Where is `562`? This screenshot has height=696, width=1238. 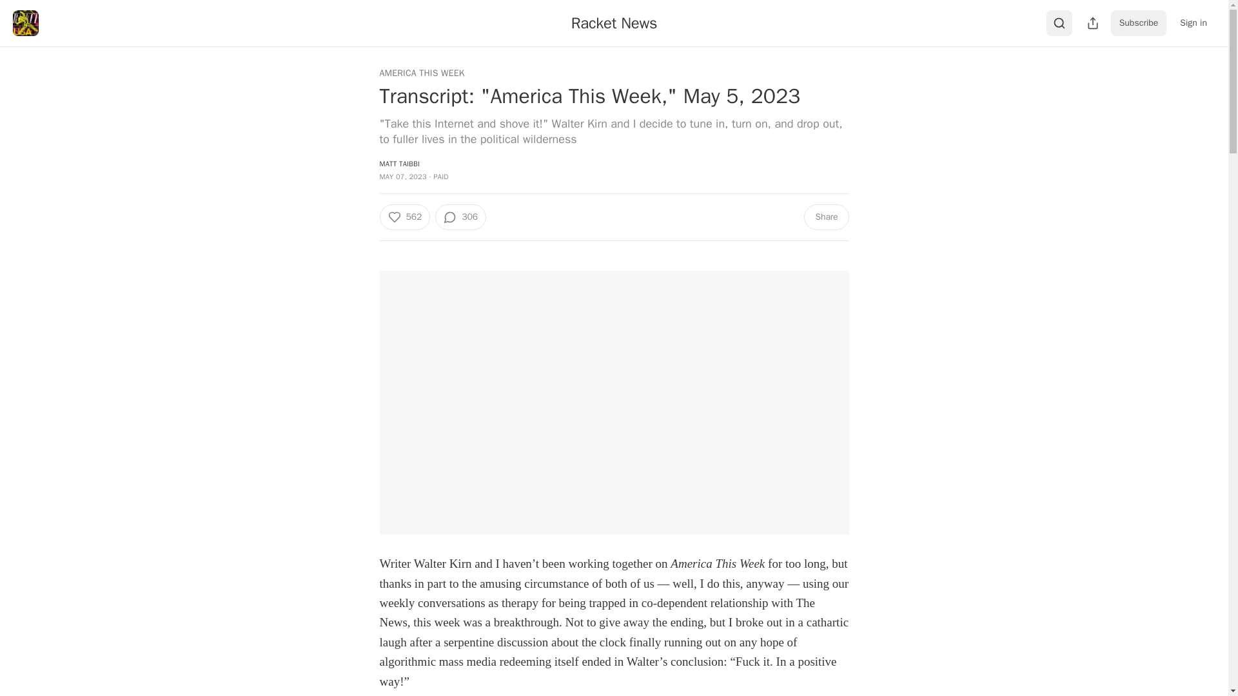 562 is located at coordinates (404, 217).